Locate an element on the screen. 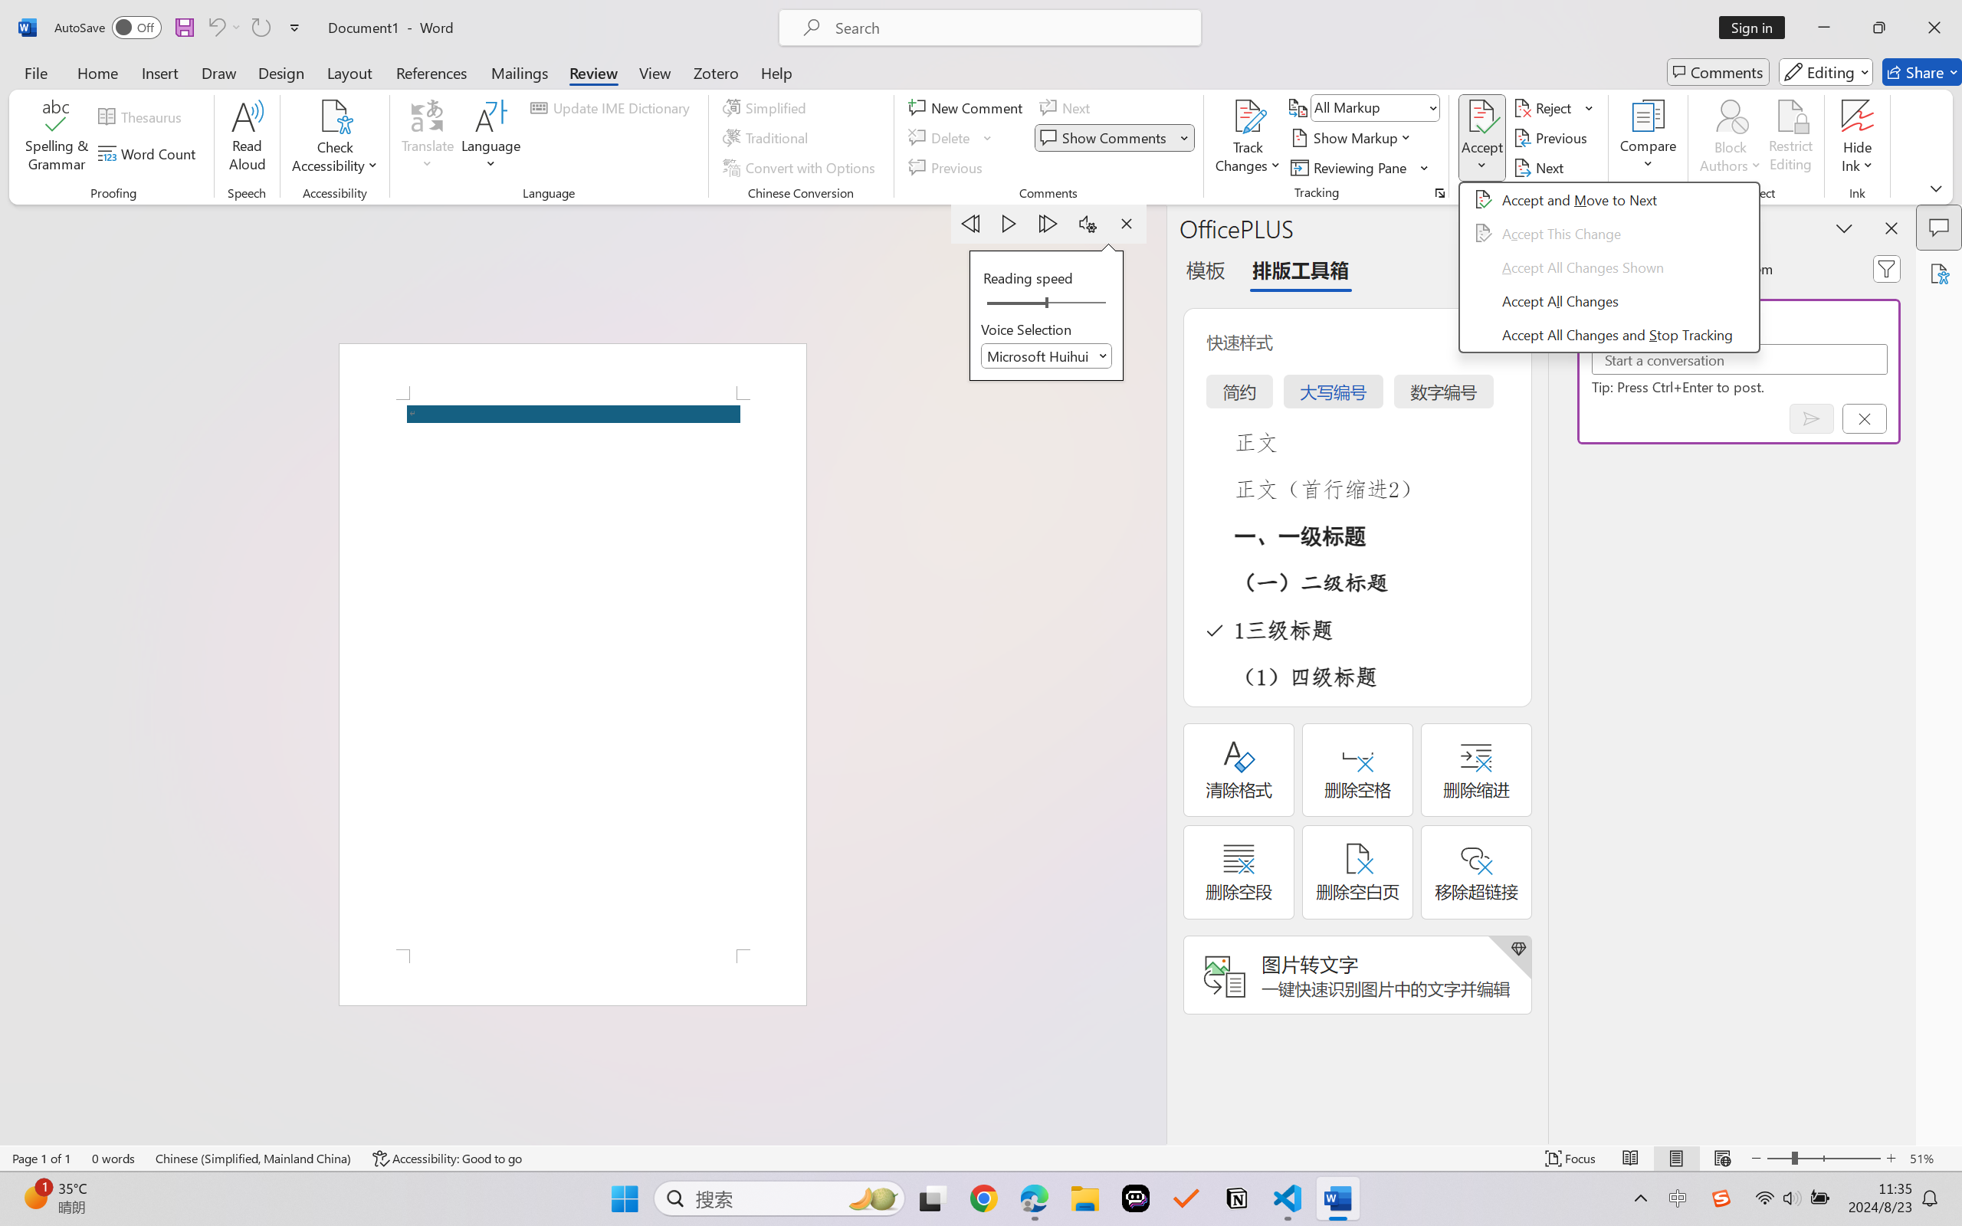 The image size is (1962, 1226). Restrict Editing is located at coordinates (1790, 138).